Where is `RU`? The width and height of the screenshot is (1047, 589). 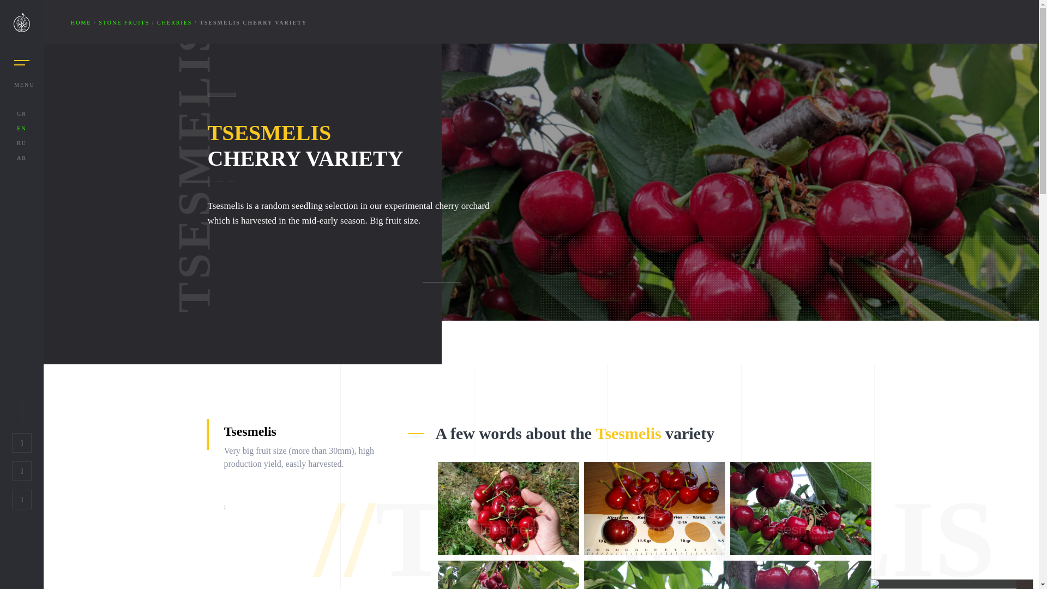 RU is located at coordinates (22, 143).